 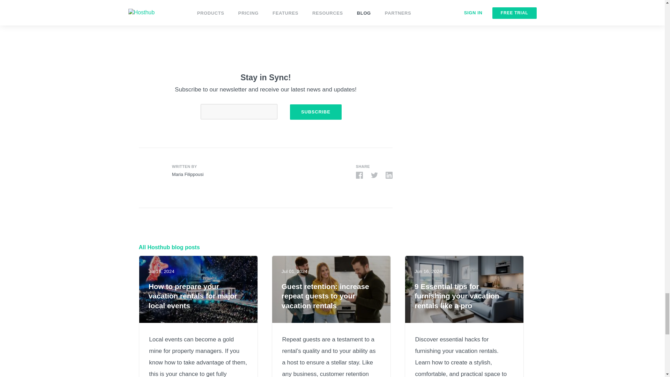 I want to click on Linkedin, so click(x=389, y=175).